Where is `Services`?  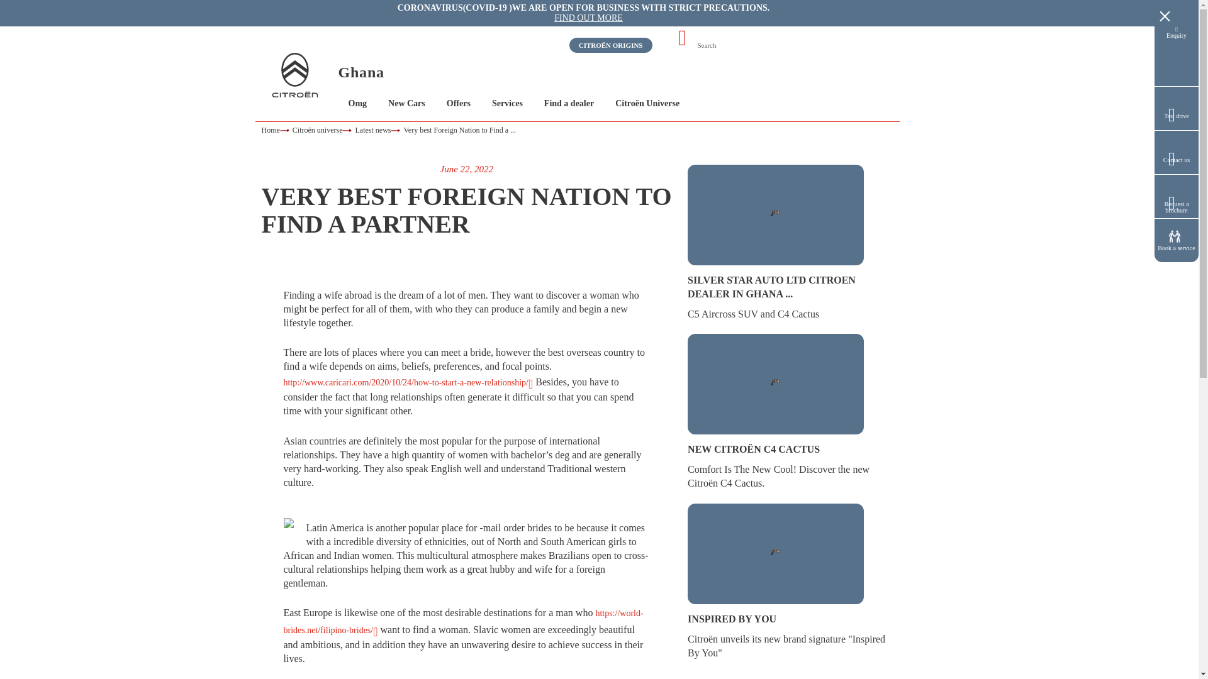
Services is located at coordinates (507, 103).